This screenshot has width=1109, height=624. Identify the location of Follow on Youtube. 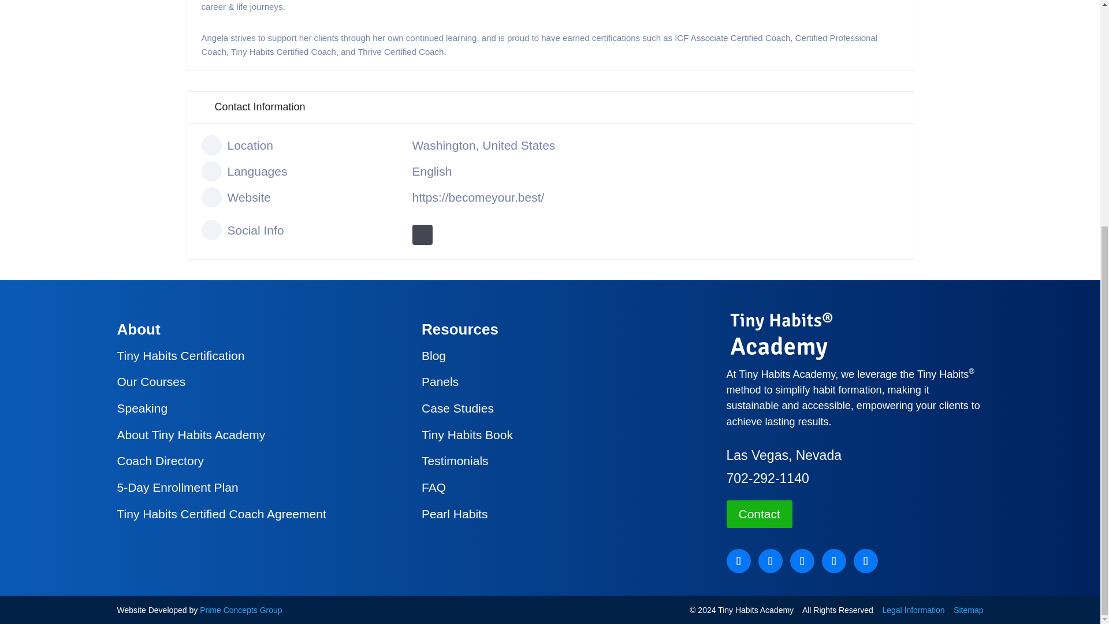
(802, 561).